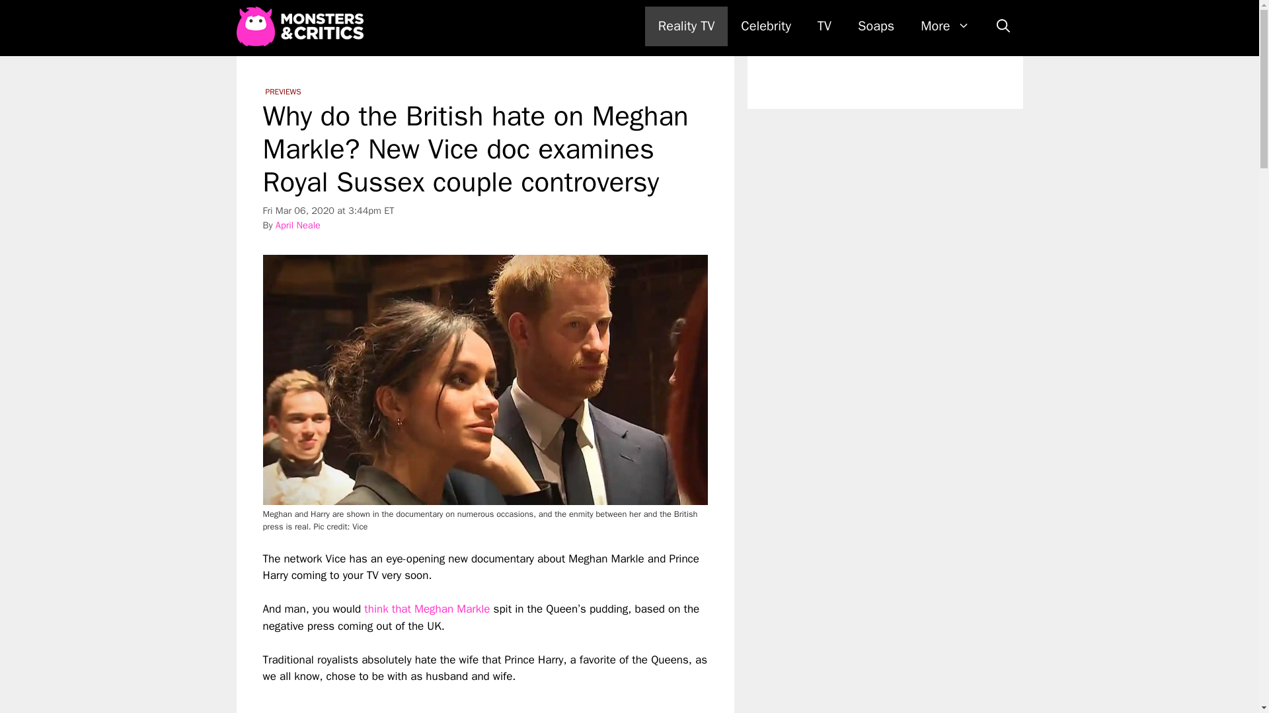 Image resolution: width=1269 pixels, height=713 pixels. Describe the element at coordinates (825, 26) in the screenshot. I see `TV` at that location.